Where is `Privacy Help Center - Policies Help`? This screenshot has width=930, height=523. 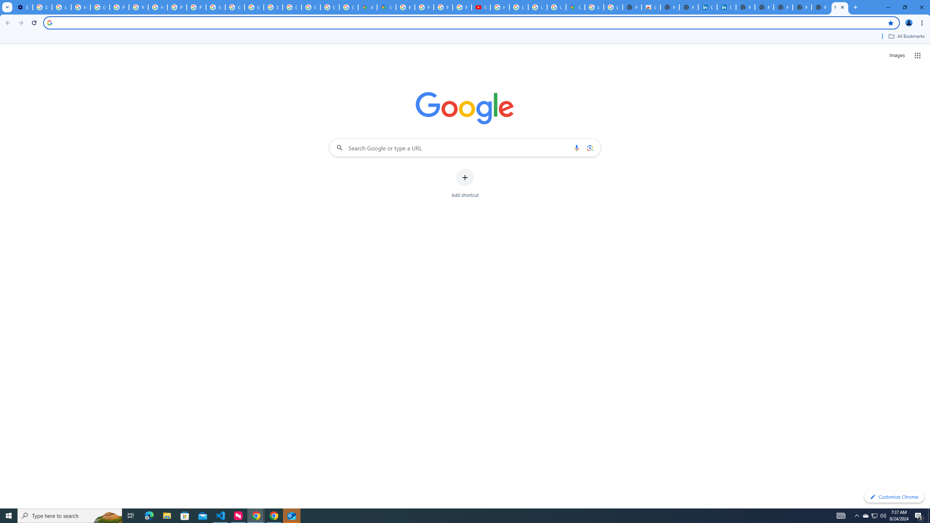 Privacy Help Center - Policies Help is located at coordinates (443, 7).